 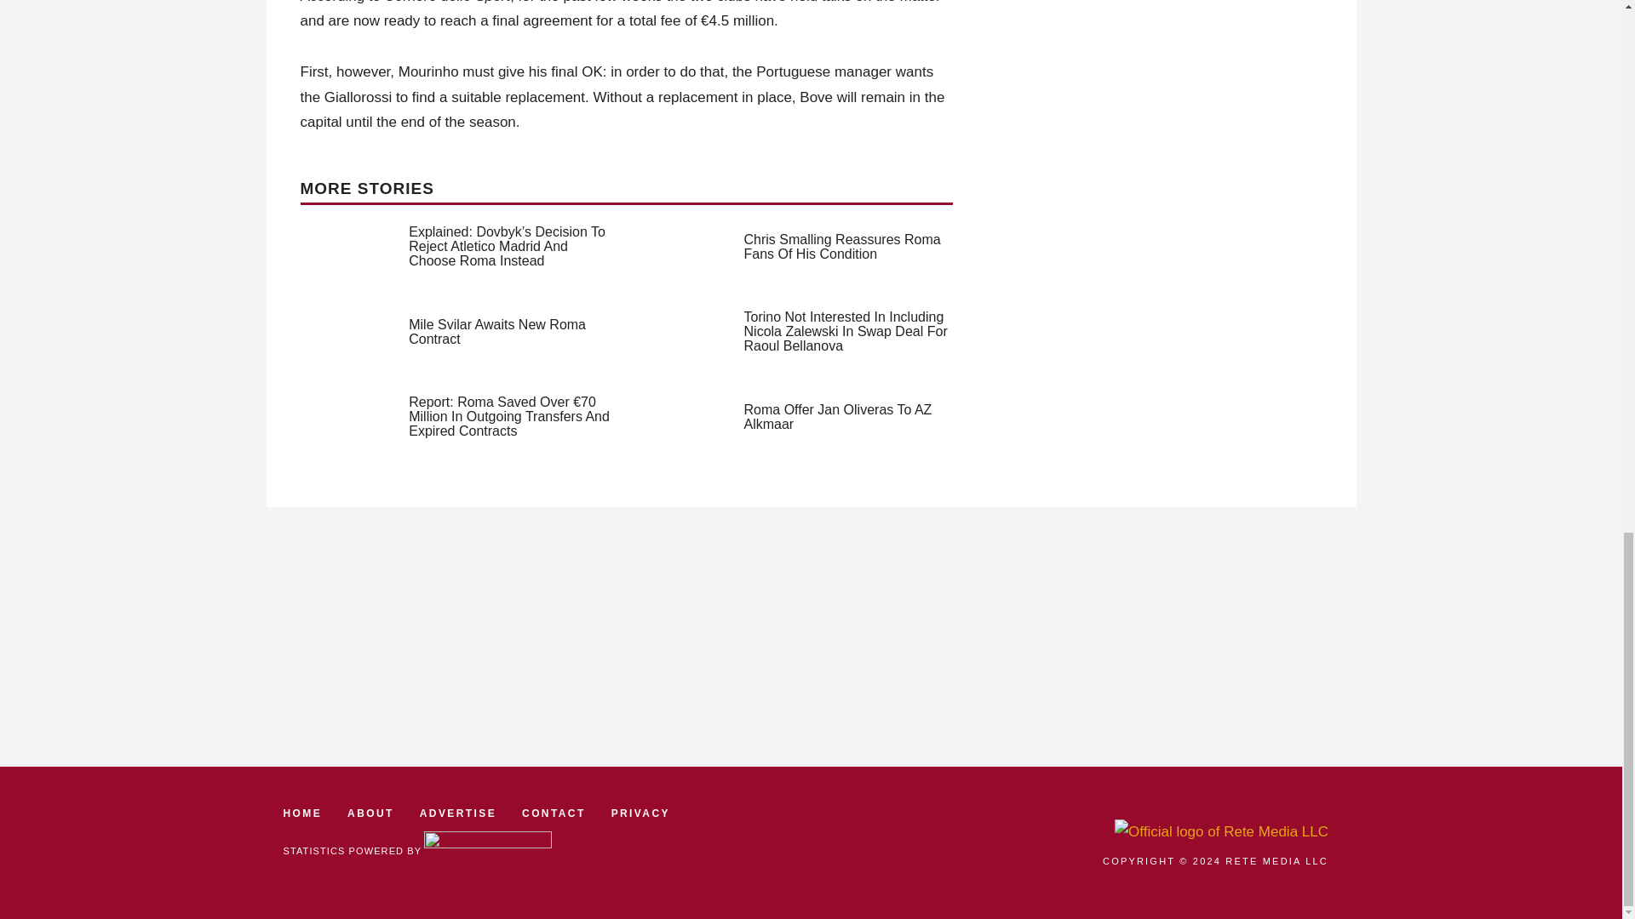 What do you see at coordinates (302, 813) in the screenshot?
I see `HOME` at bounding box center [302, 813].